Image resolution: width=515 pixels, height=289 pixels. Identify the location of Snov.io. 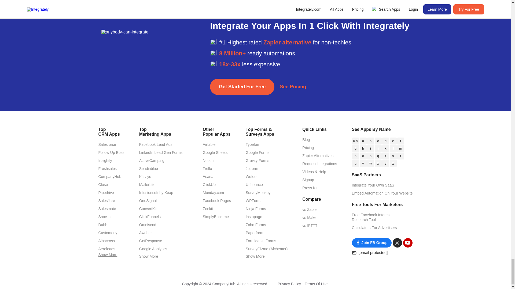
(104, 217).